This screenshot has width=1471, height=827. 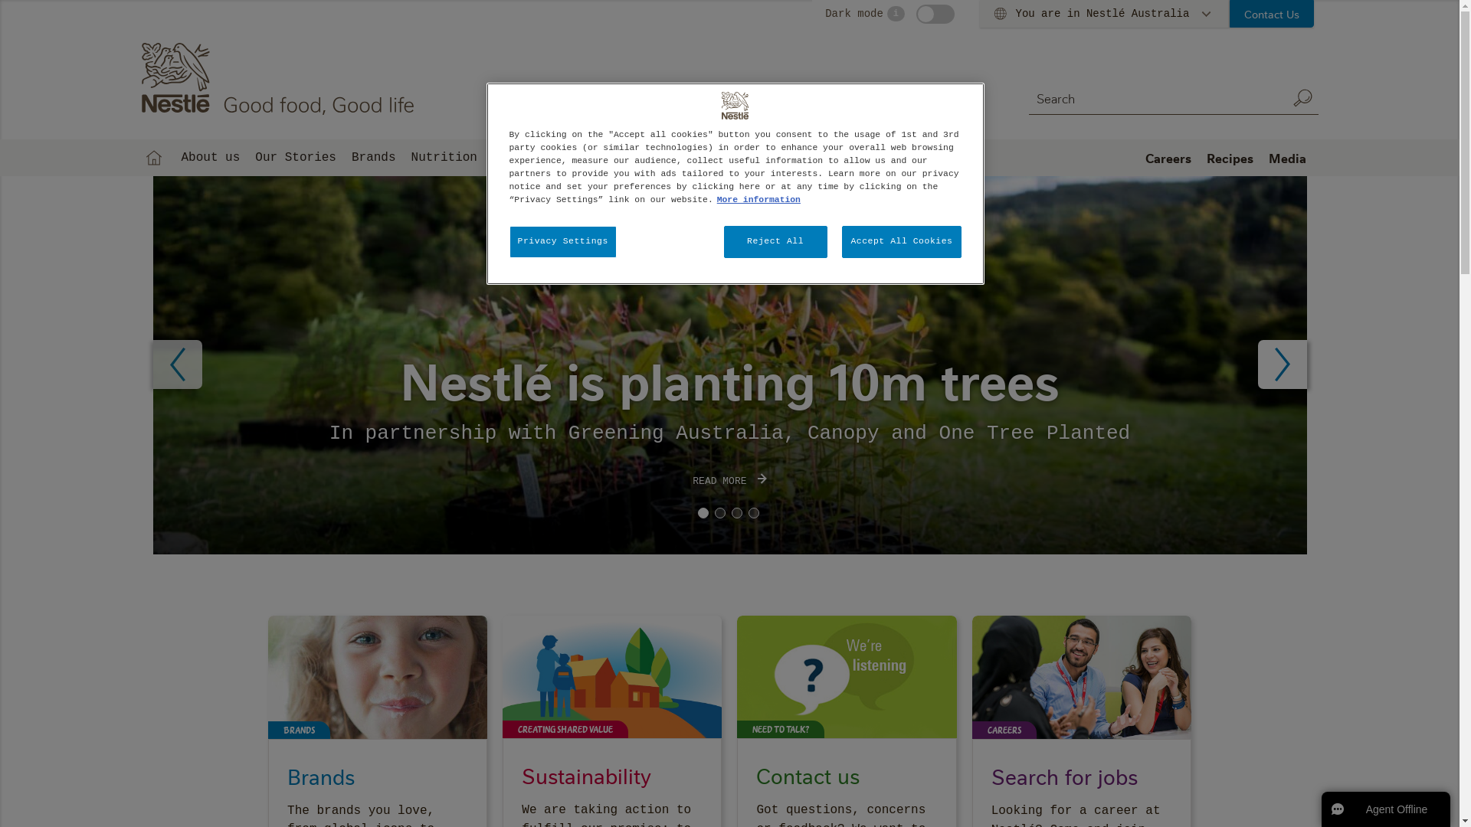 I want to click on Our Stories, so click(x=296, y=158).